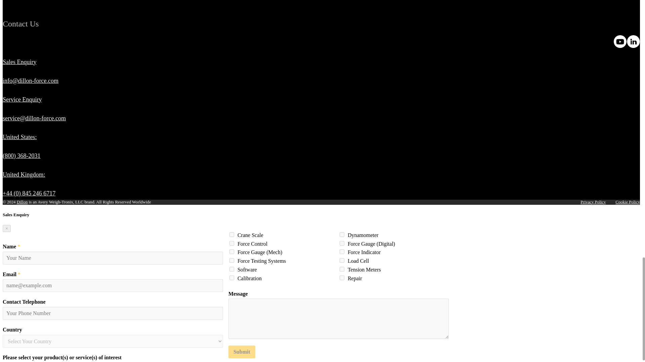 Image resolution: width=645 pixels, height=362 pixels. Describe the element at coordinates (232, 243) in the screenshot. I see `Force Control` at that location.